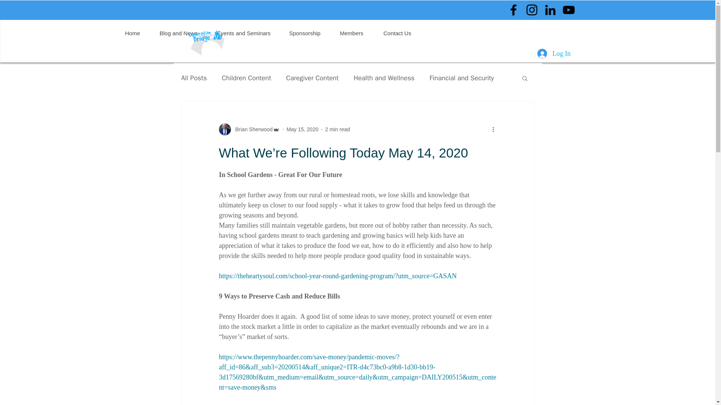 The height and width of the screenshot is (405, 721). I want to click on Events and Seminars, so click(247, 33).